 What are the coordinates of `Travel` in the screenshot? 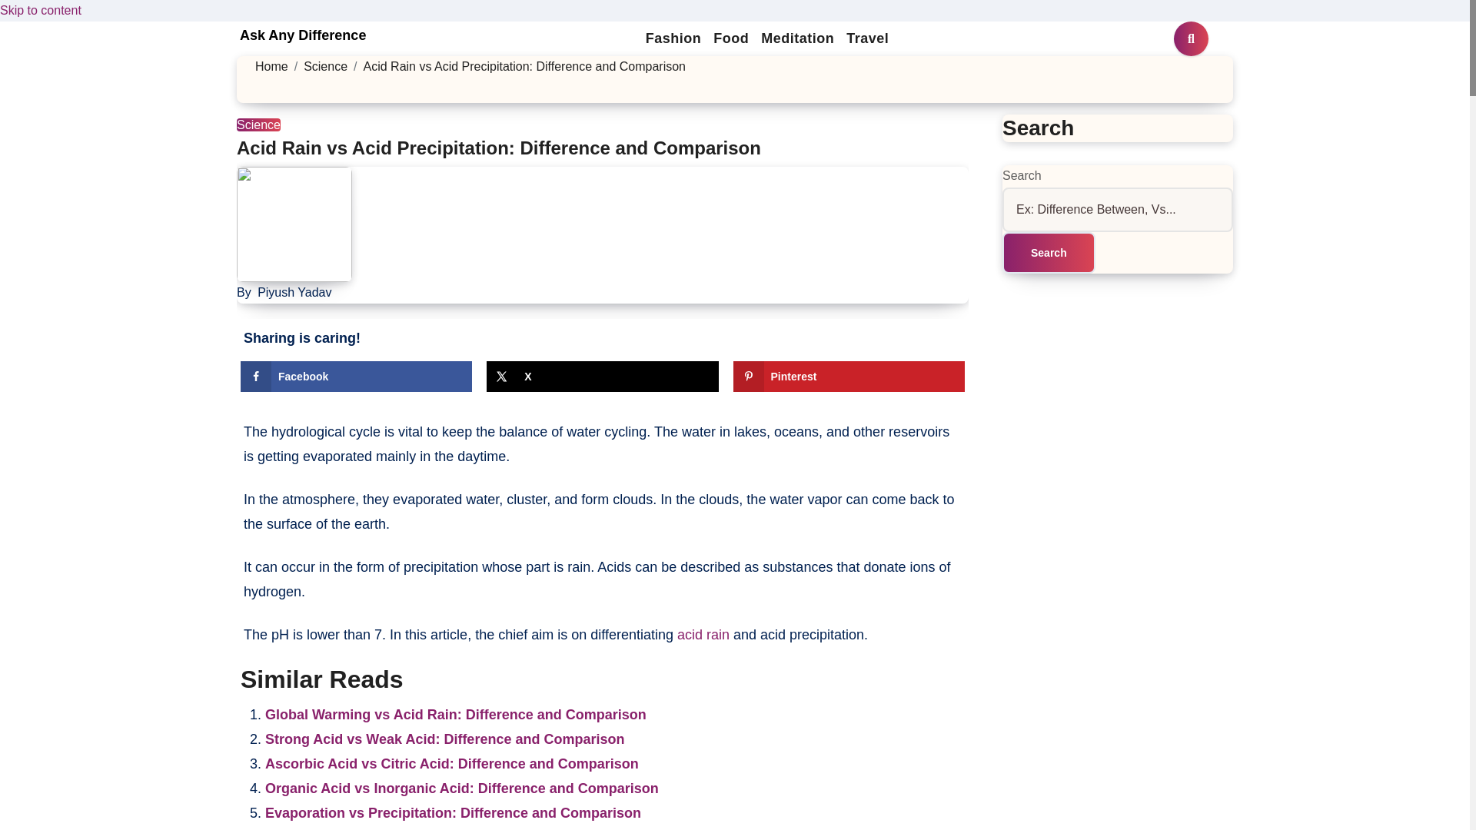 It's located at (867, 38).